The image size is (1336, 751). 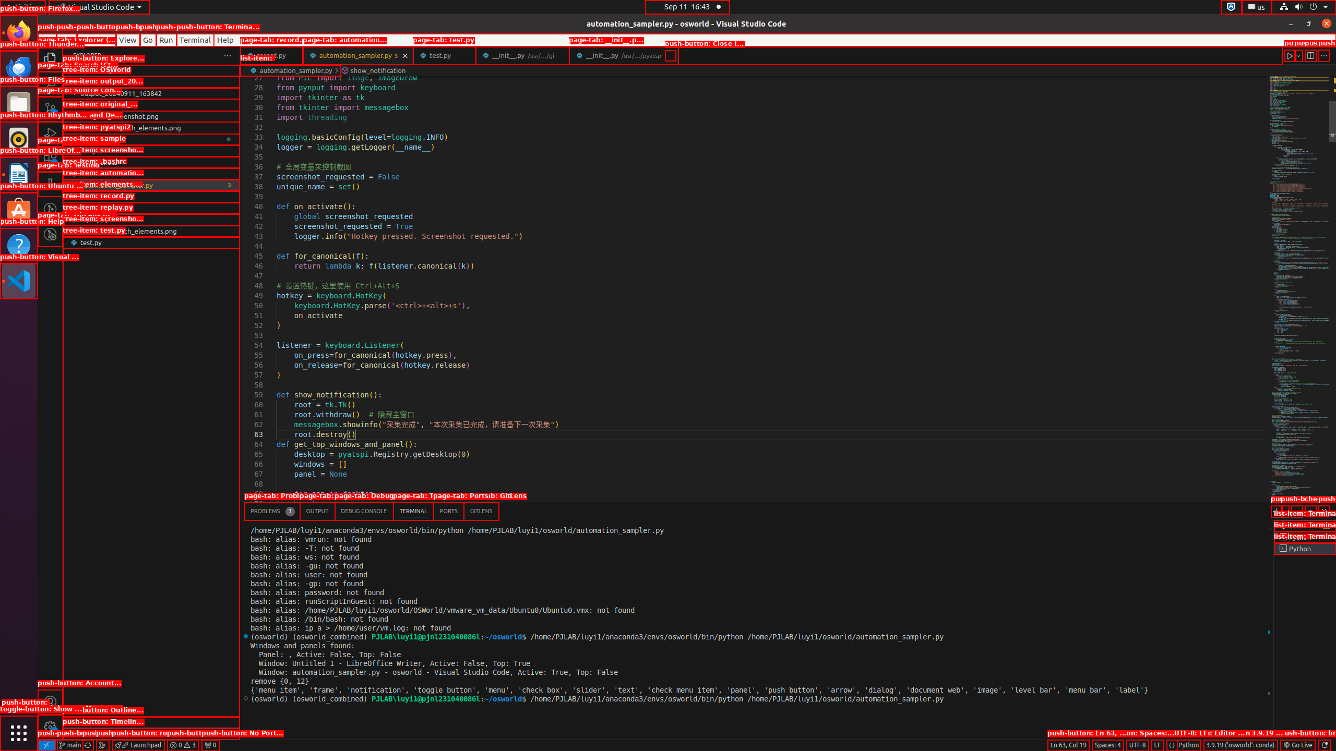 What do you see at coordinates (210, 745) in the screenshot?
I see `No Ports Forwarded` at bounding box center [210, 745].